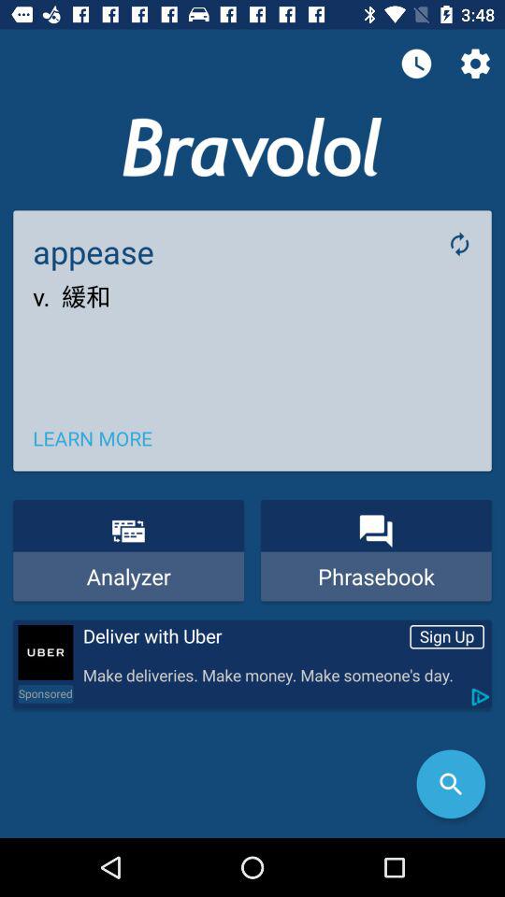 The image size is (505, 897). What do you see at coordinates (45, 652) in the screenshot?
I see `uber signup button` at bounding box center [45, 652].